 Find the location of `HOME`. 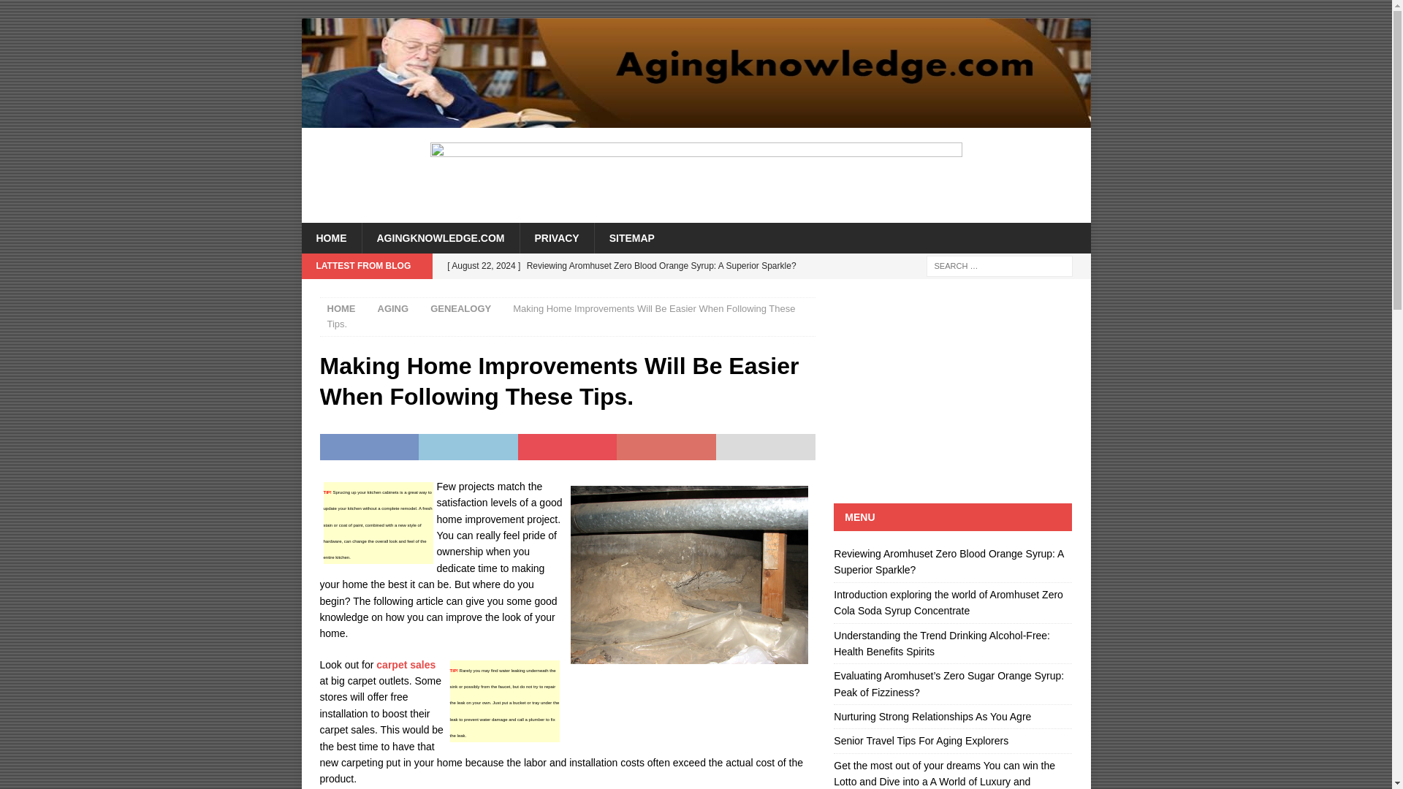

HOME is located at coordinates (341, 308).